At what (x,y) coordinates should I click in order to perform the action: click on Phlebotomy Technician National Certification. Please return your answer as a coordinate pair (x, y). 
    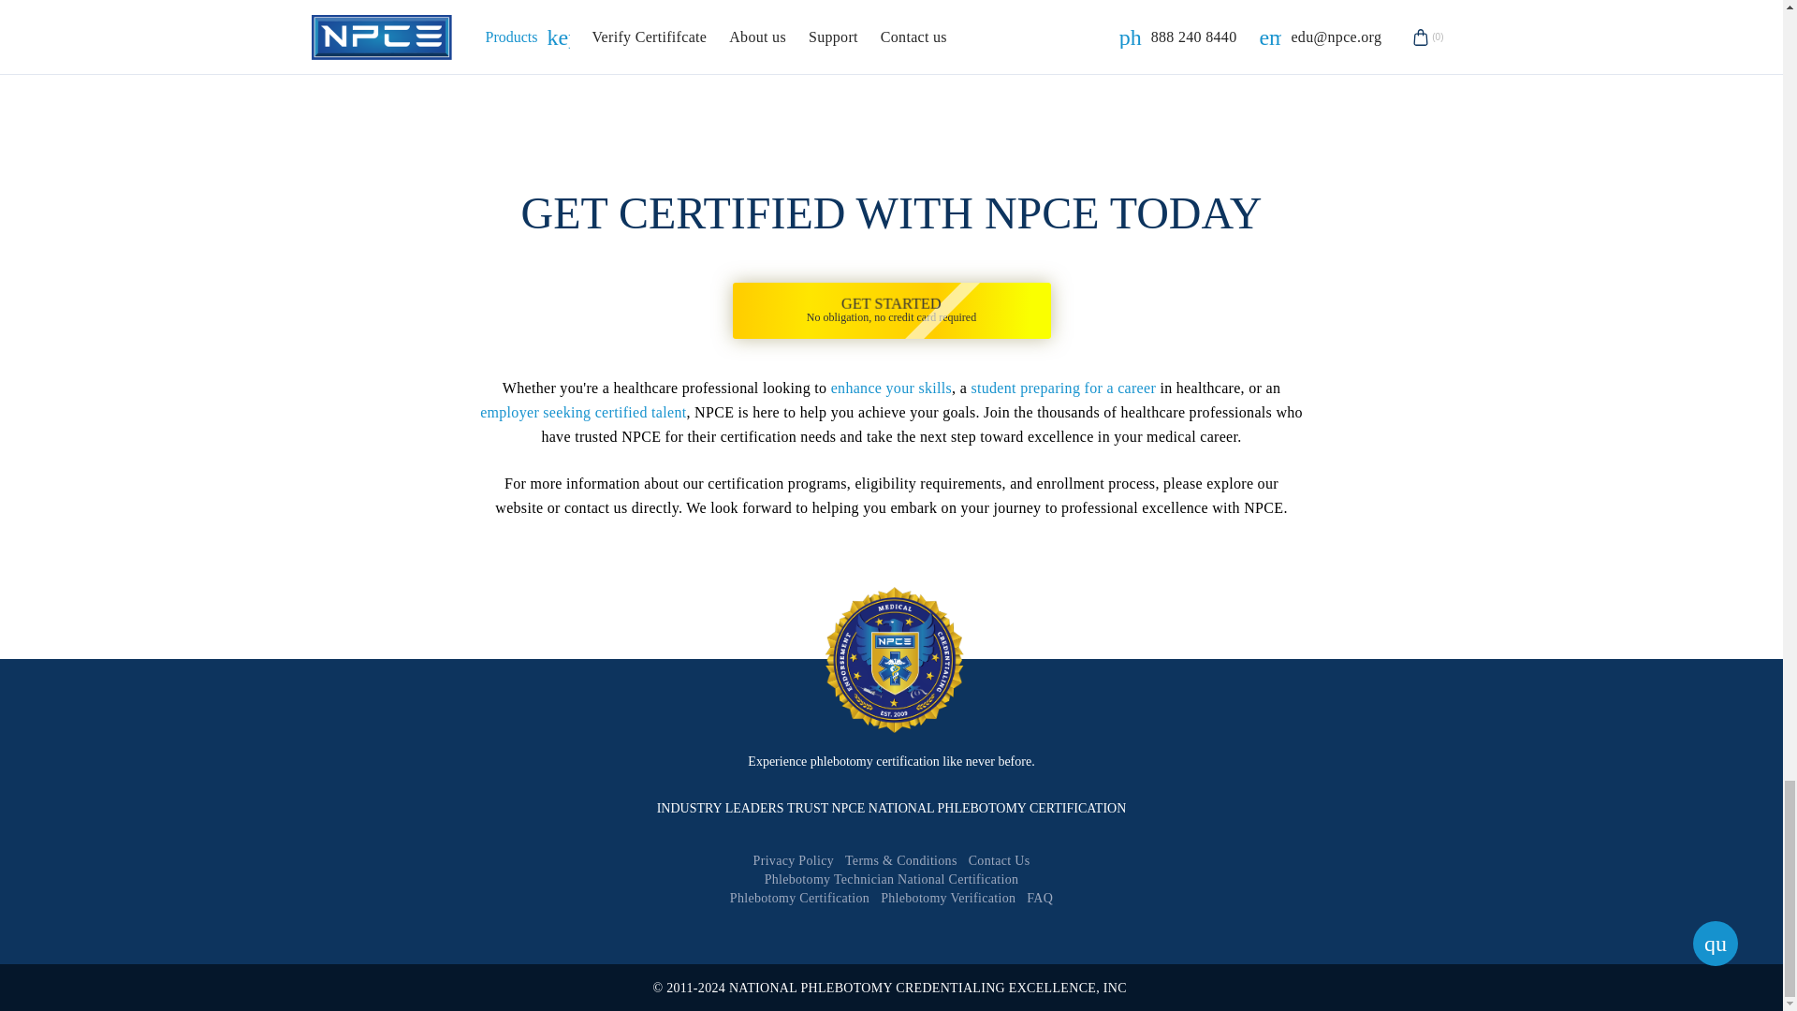
    Looking at the image, I should click on (891, 880).